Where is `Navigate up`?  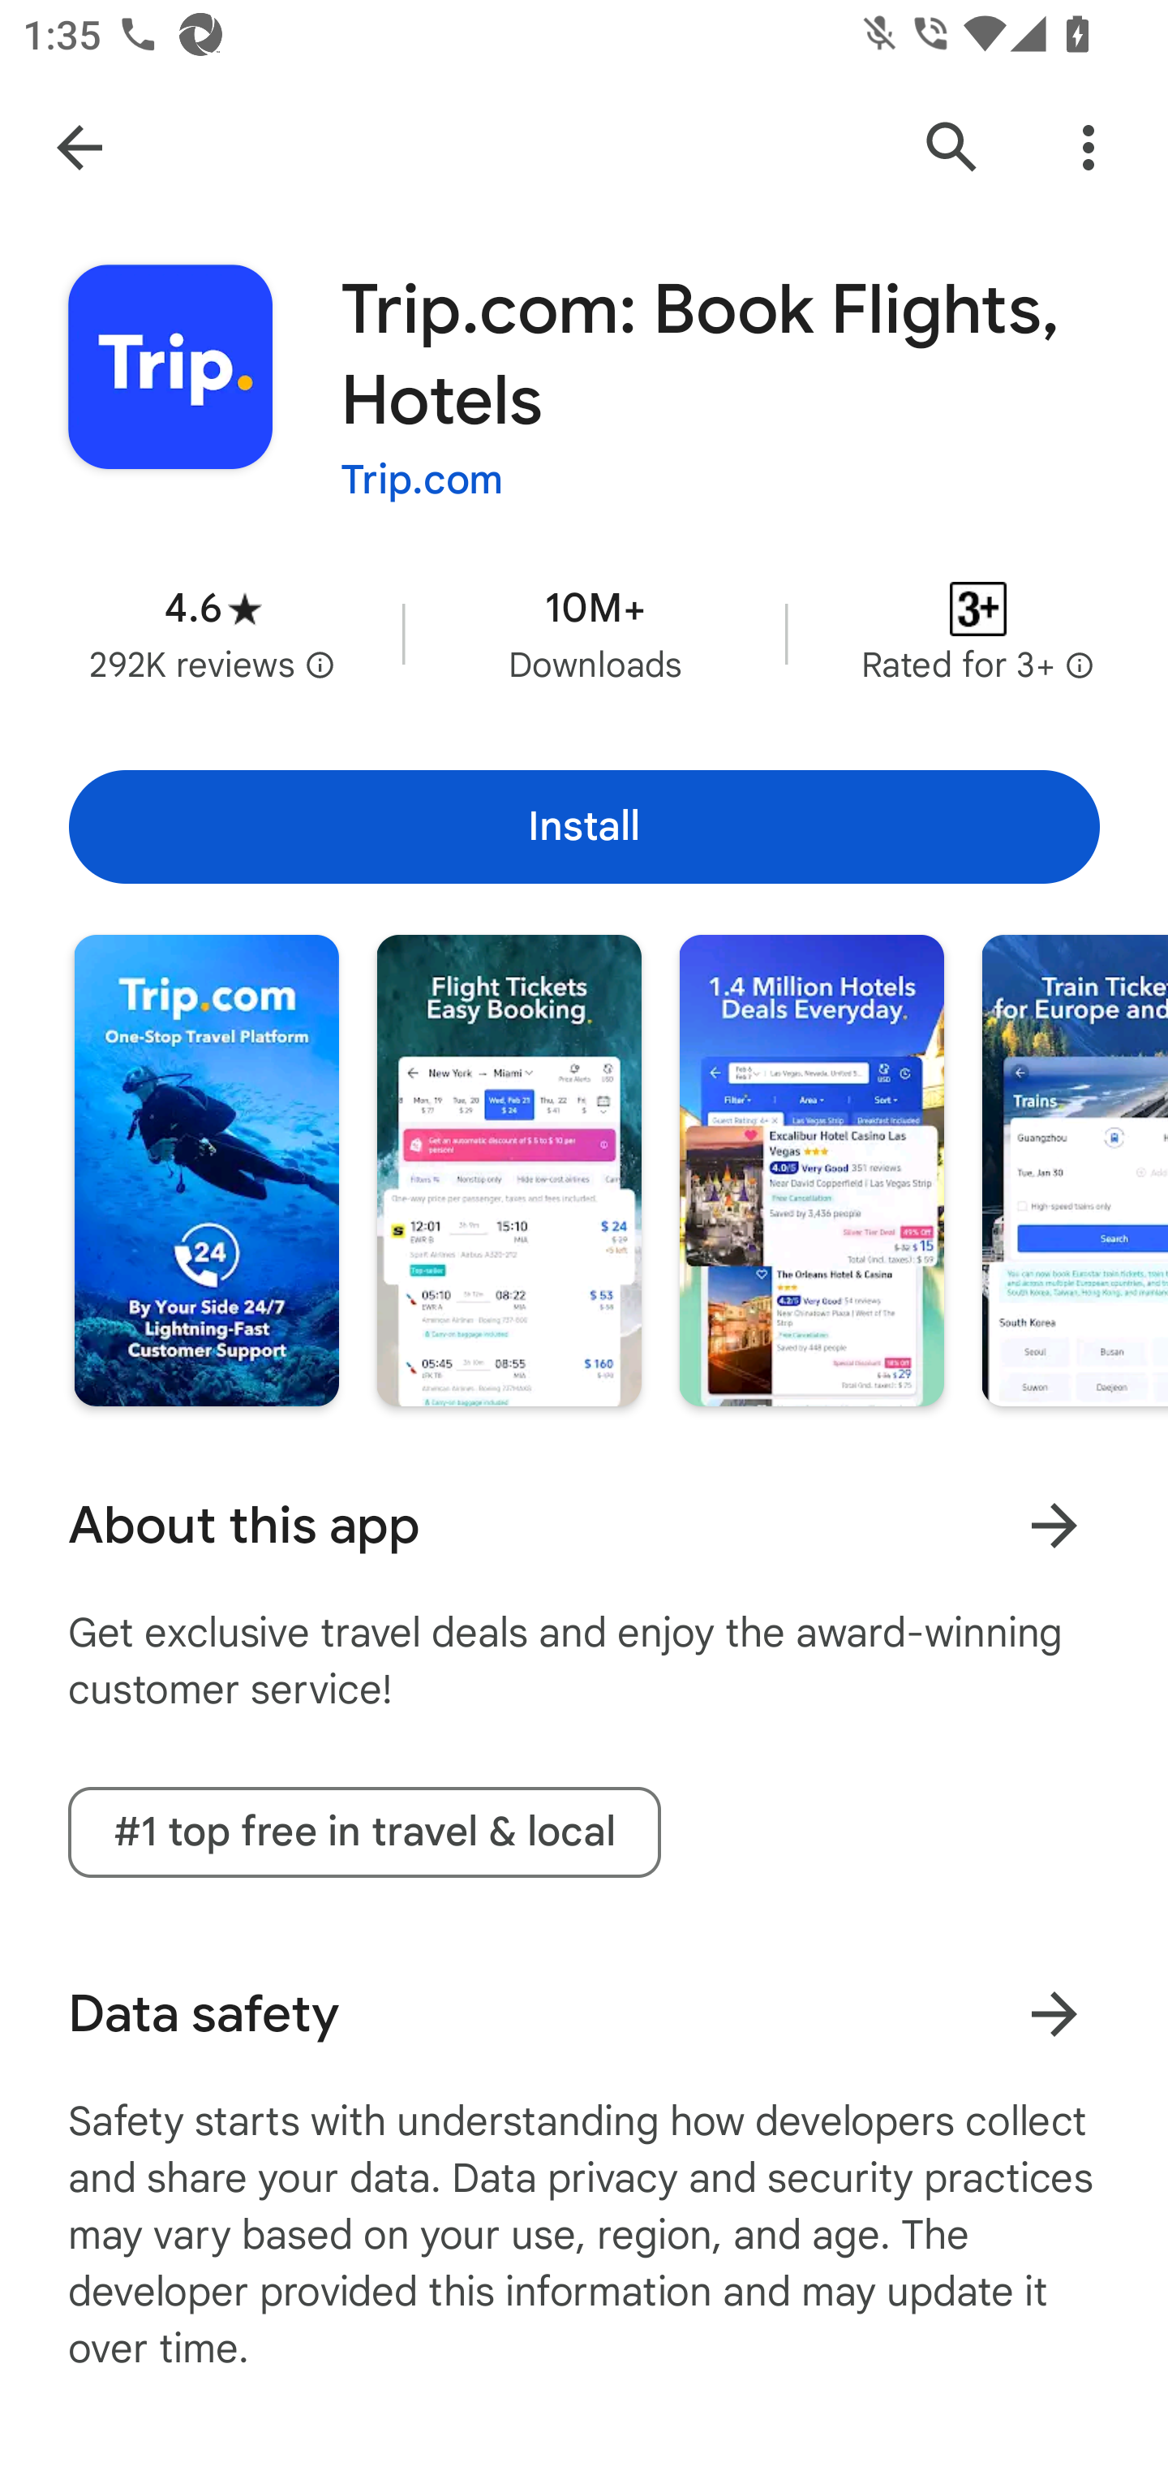
Navigate up is located at coordinates (79, 148).